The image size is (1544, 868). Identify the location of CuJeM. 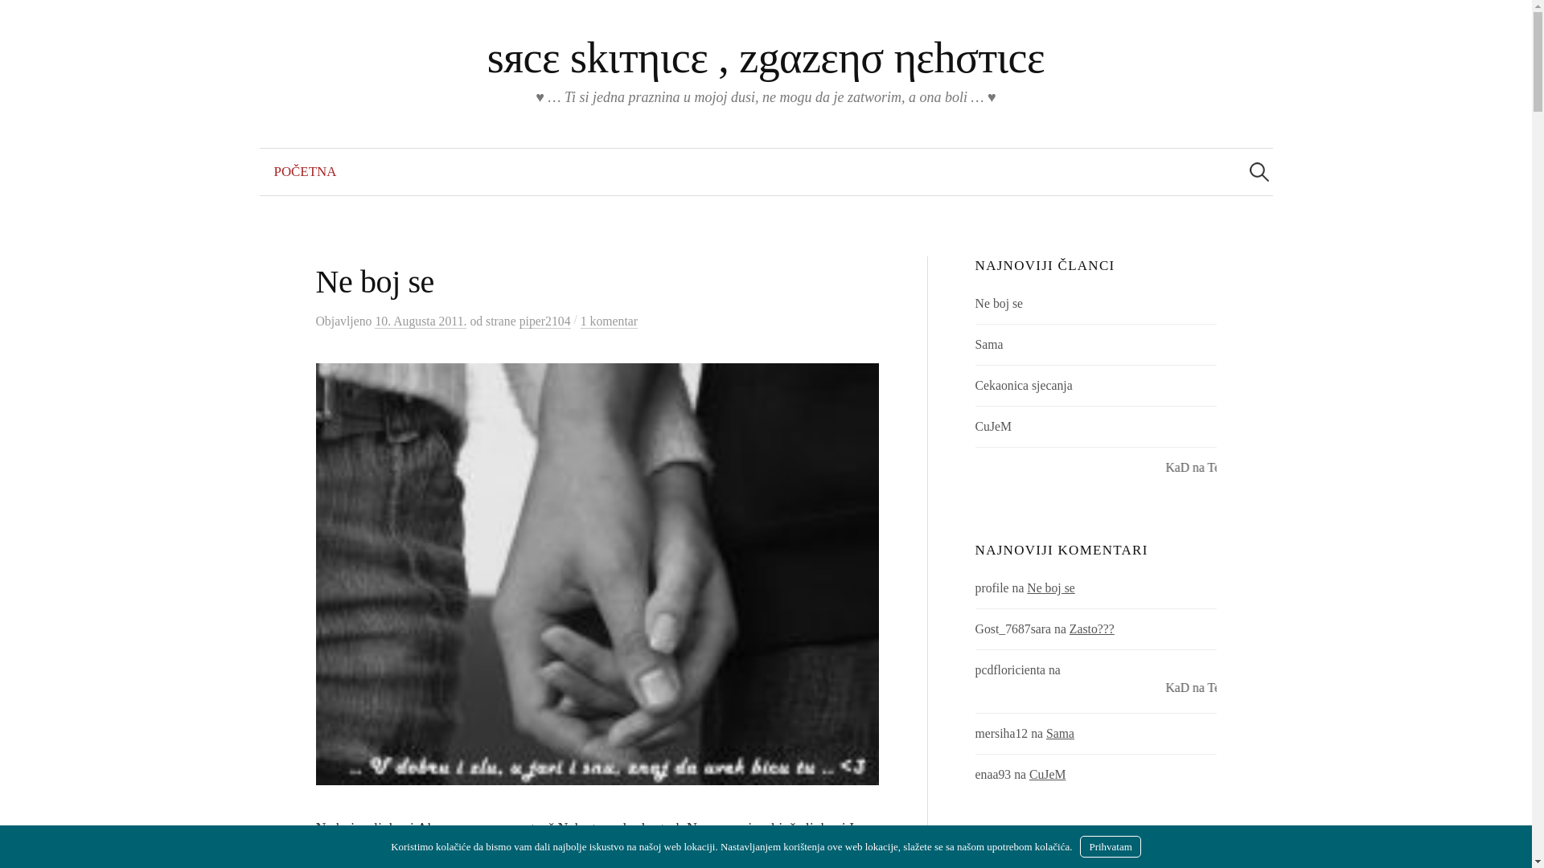
(994, 426).